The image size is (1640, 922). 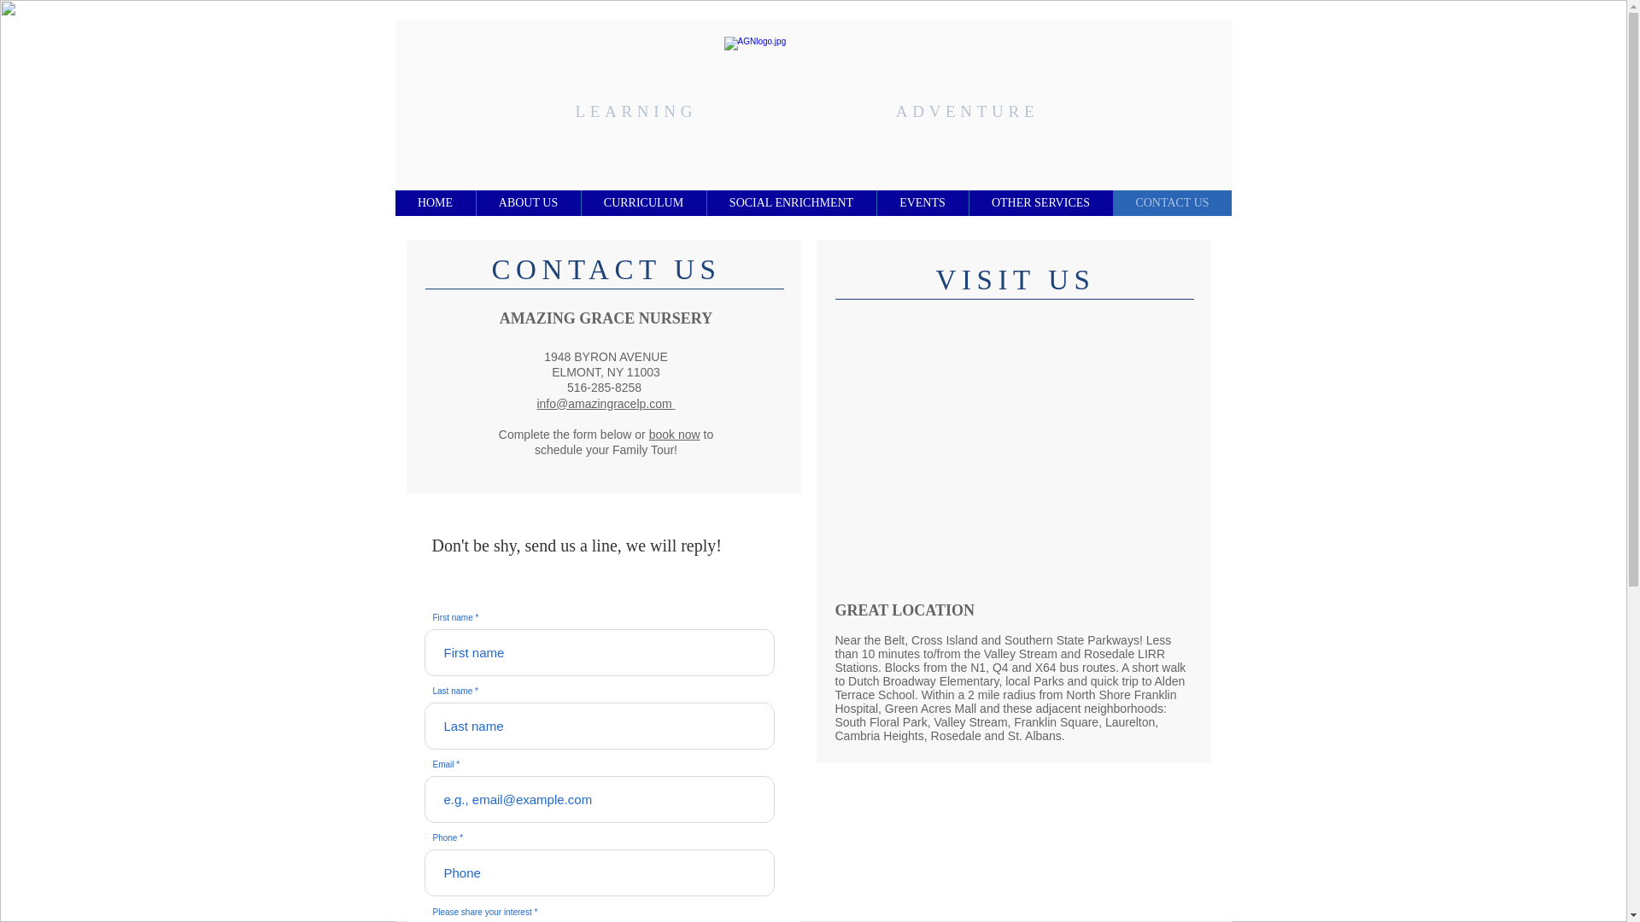 I want to click on CURRICULUM, so click(x=643, y=202).